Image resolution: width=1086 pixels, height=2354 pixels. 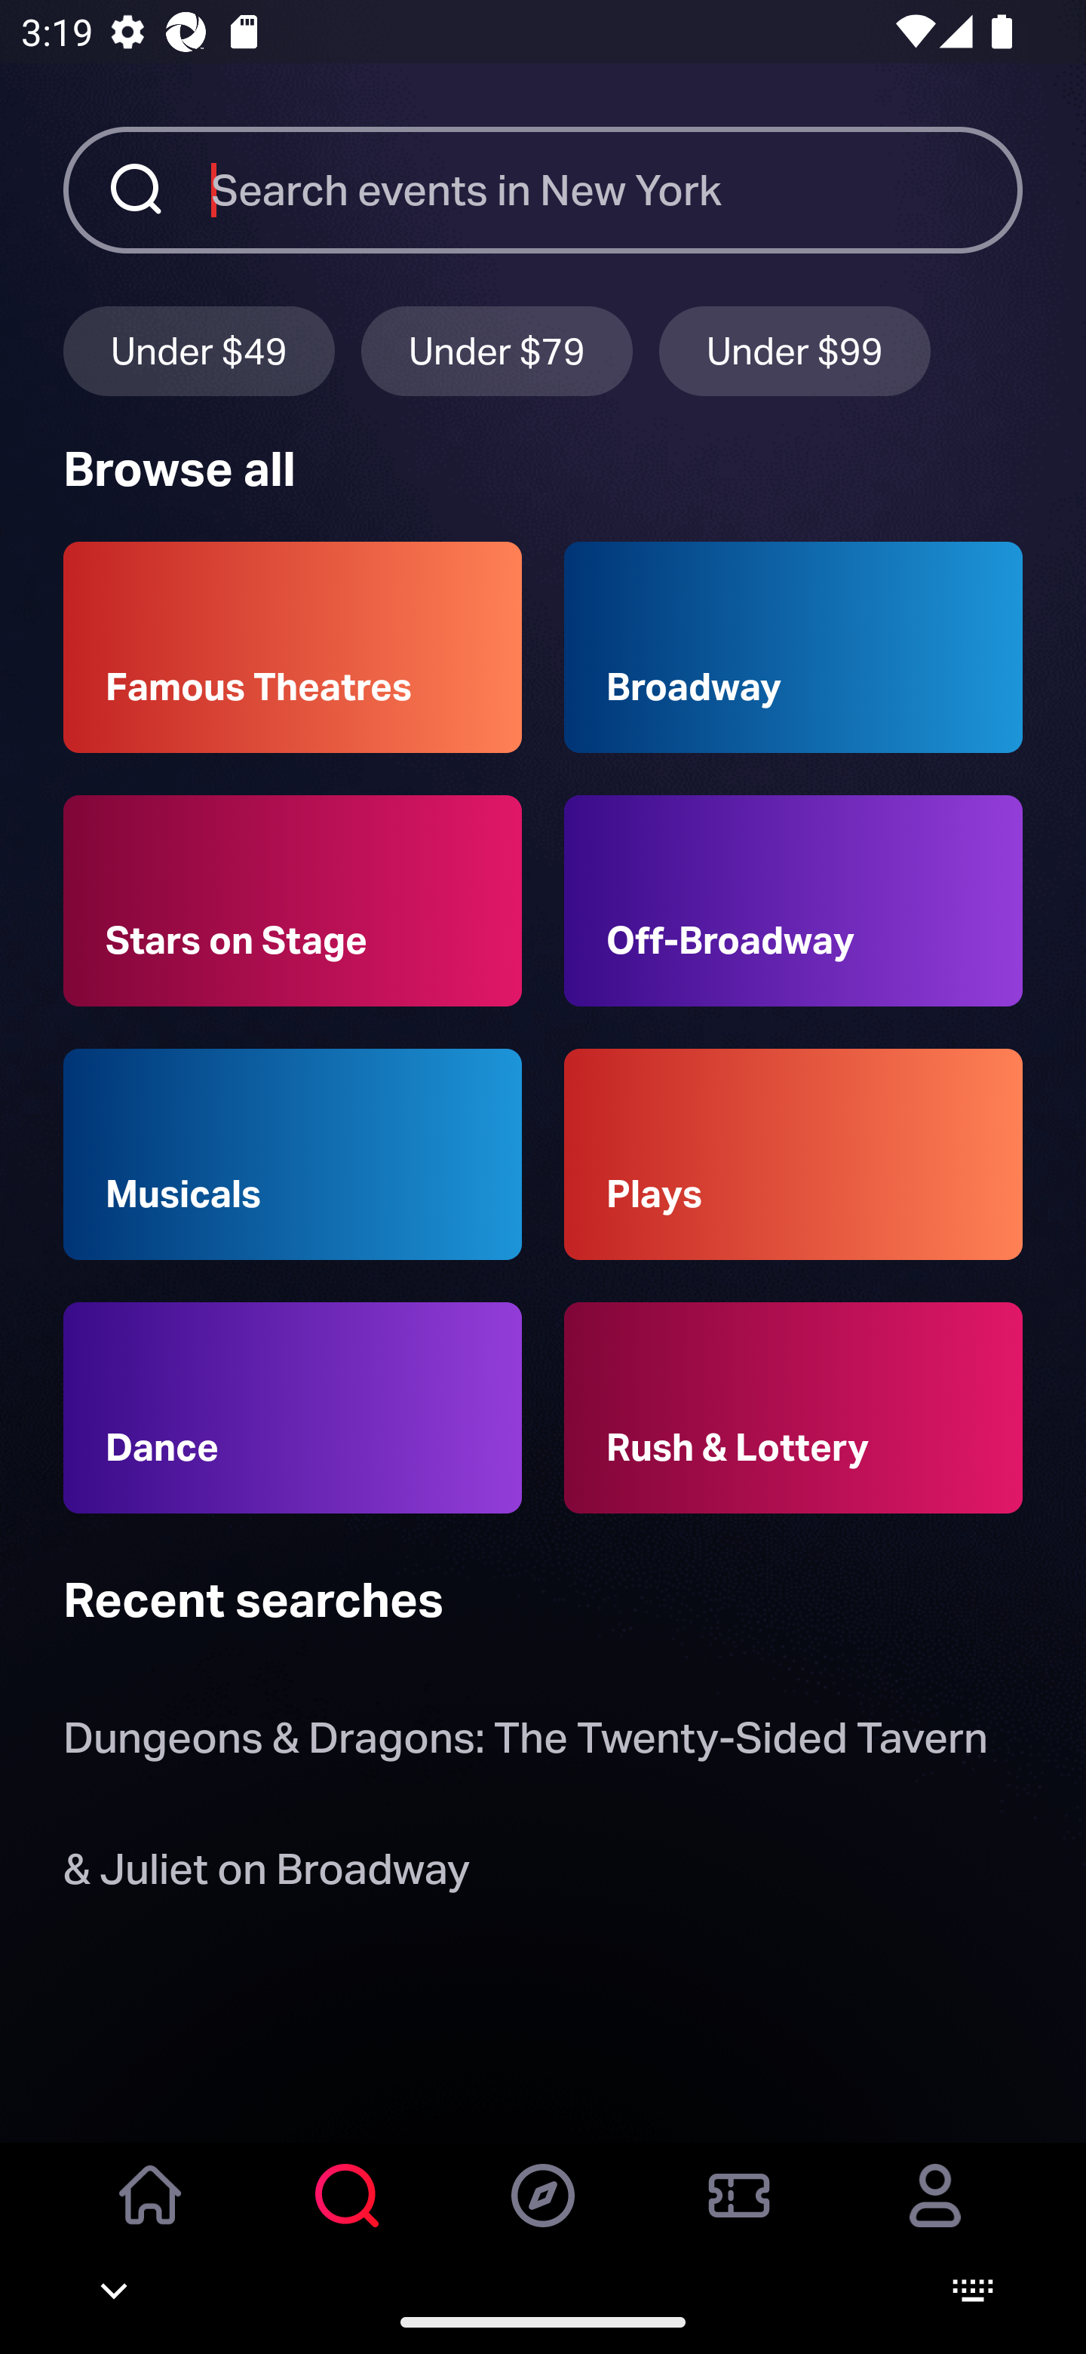 I want to click on Under $49, so click(x=198, y=350).